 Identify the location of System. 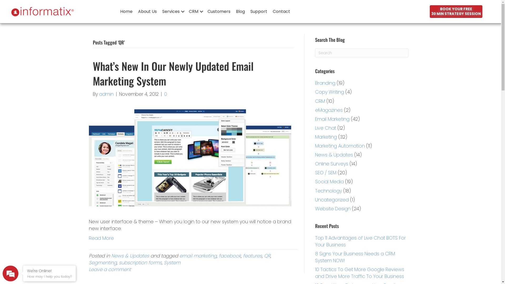
(172, 262).